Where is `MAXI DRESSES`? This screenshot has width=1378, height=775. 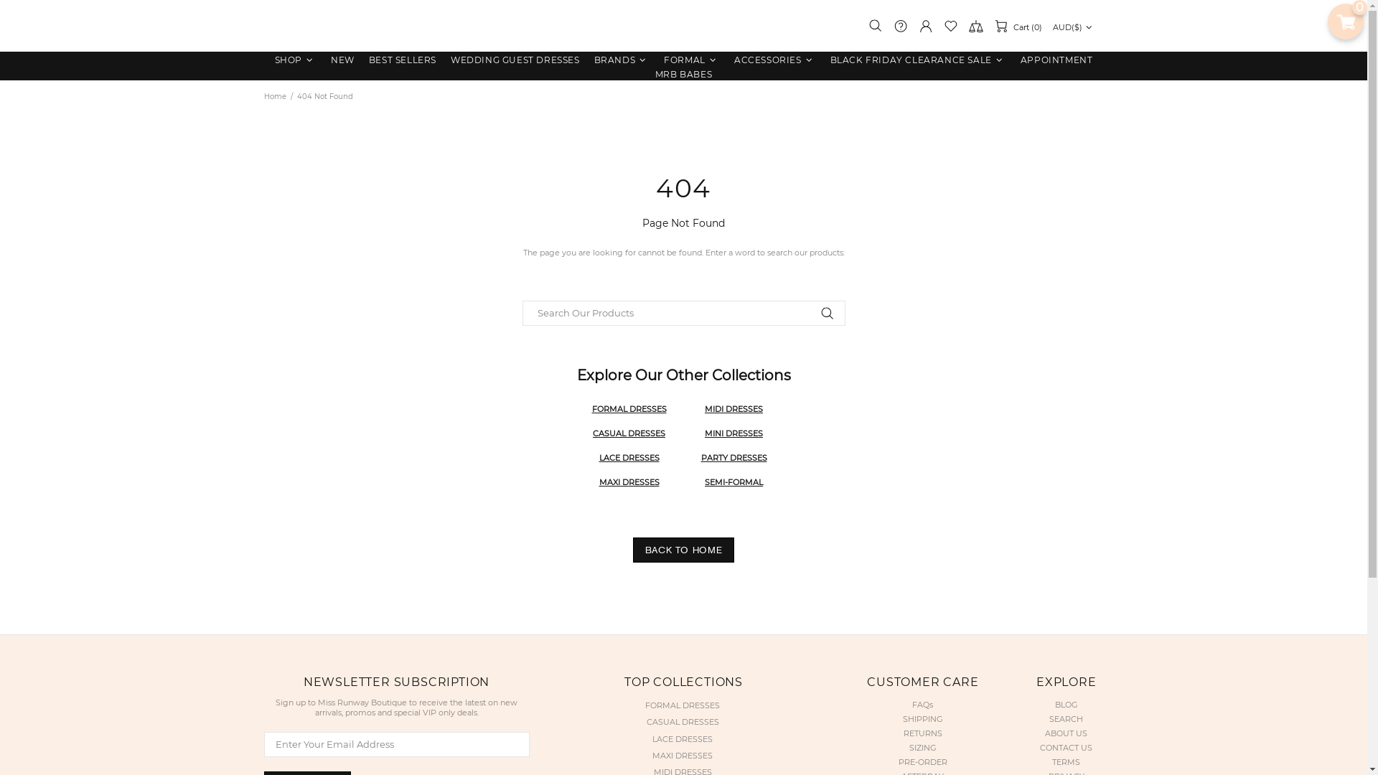 MAXI DRESSES is located at coordinates (629, 482).